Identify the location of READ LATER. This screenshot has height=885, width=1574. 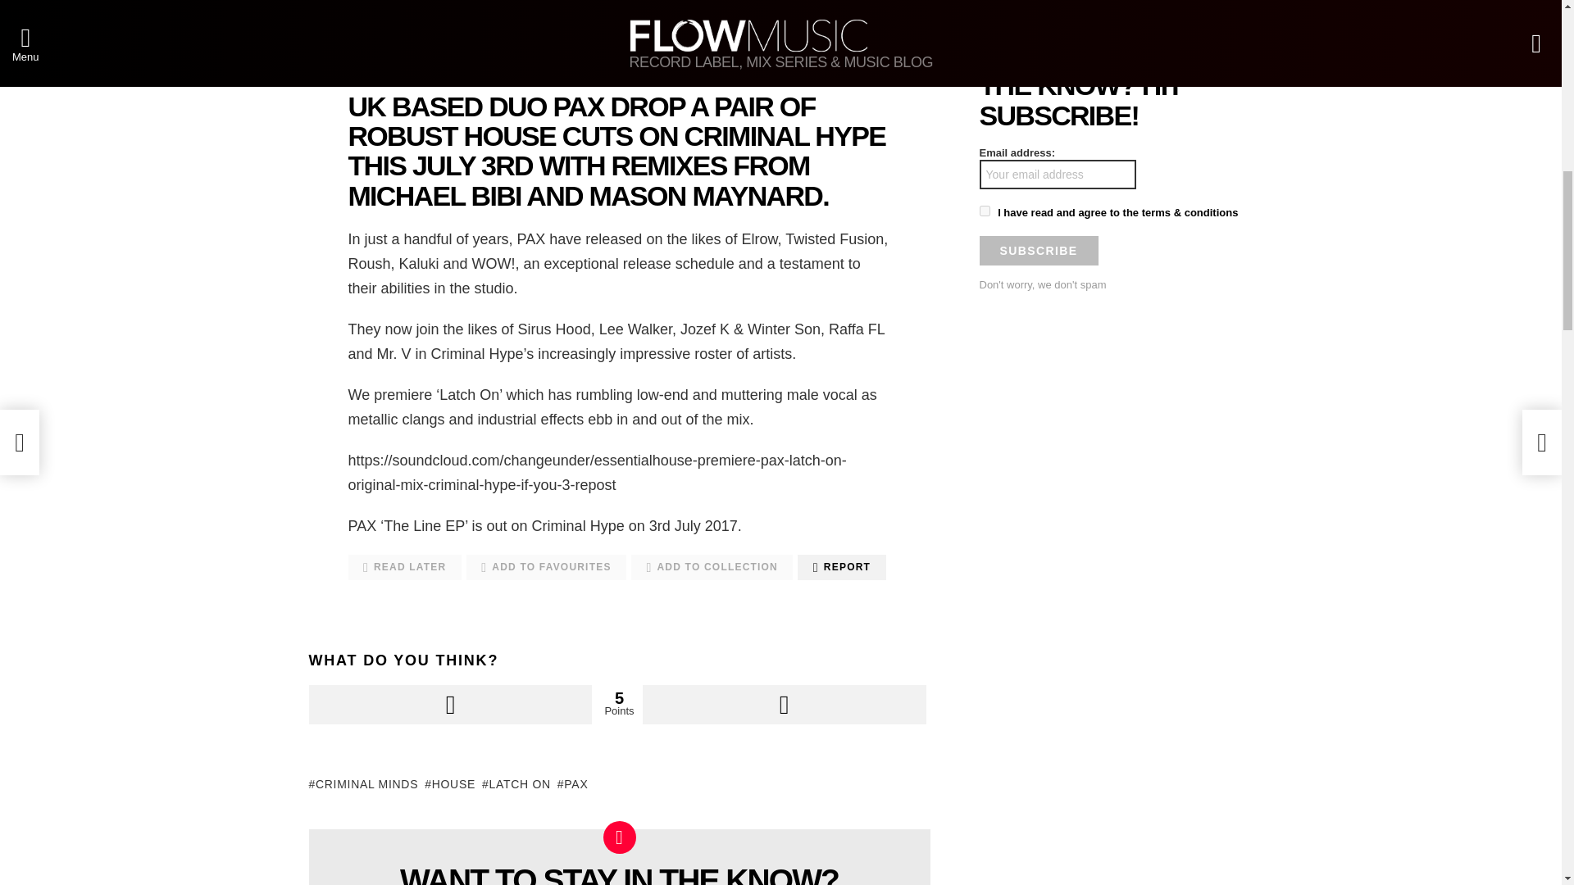
(404, 567).